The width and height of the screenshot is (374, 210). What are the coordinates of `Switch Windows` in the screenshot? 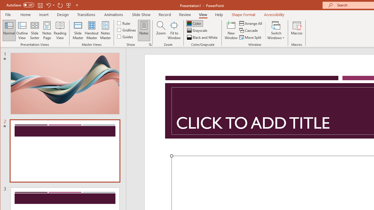 It's located at (276, 30).